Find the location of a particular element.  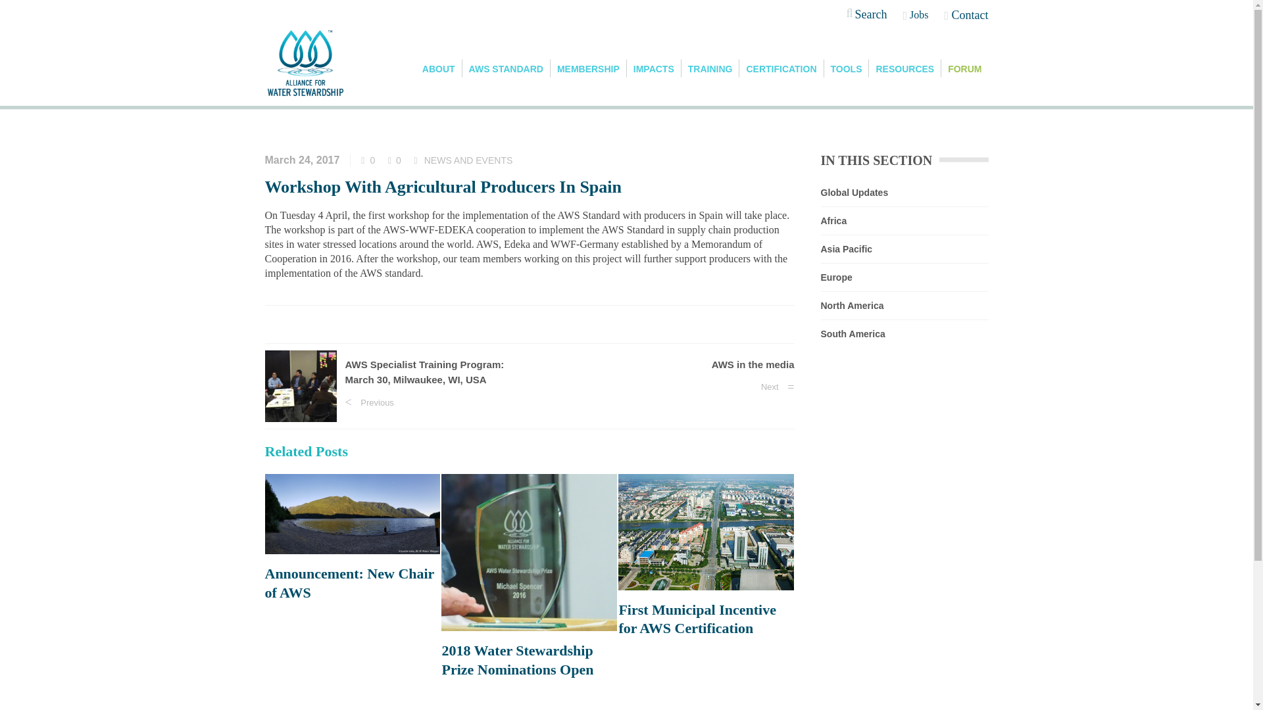

Like this is located at coordinates (368, 160).